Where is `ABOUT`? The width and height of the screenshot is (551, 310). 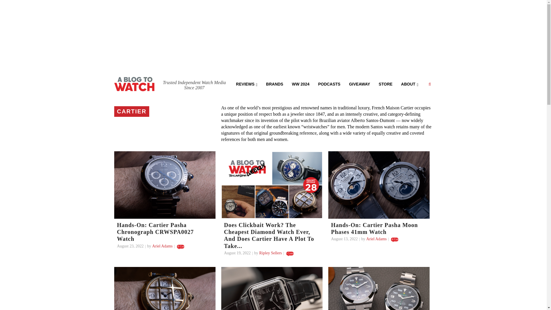 ABOUT is located at coordinates (410, 84).